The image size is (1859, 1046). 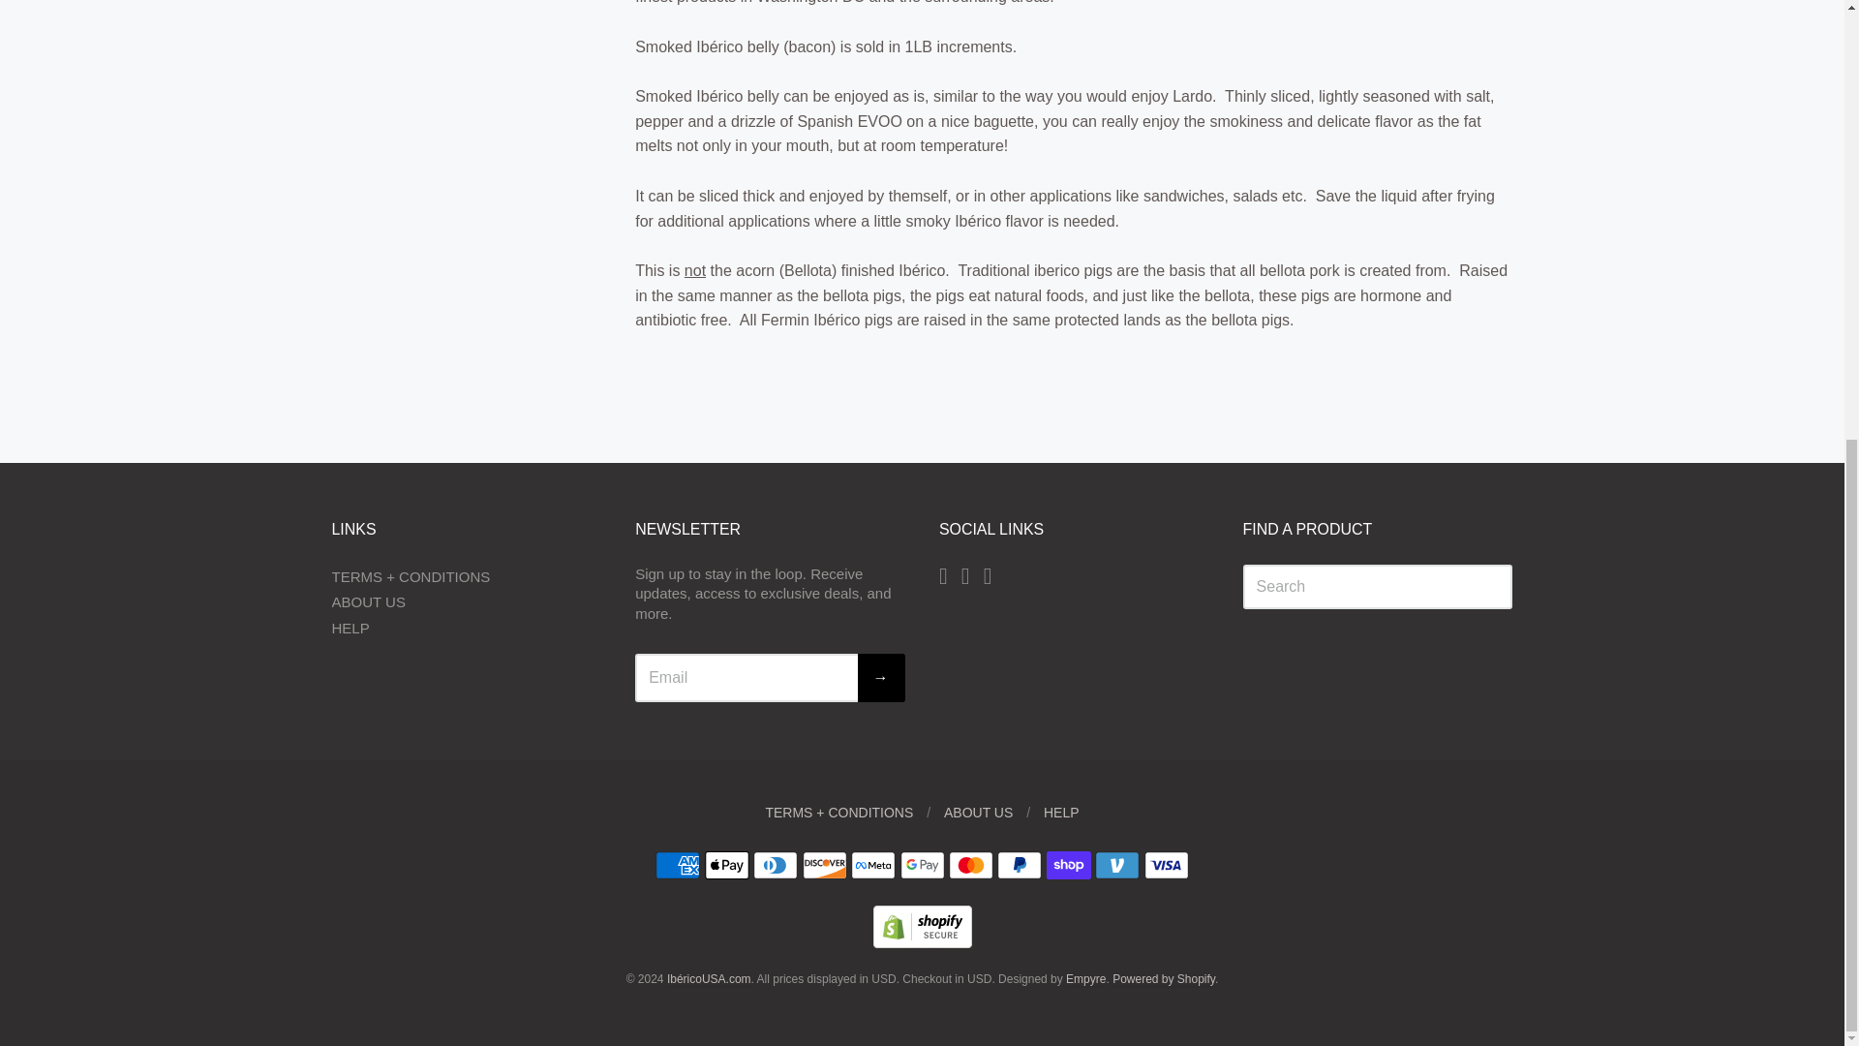 What do you see at coordinates (465, 630) in the screenshot?
I see `HELP` at bounding box center [465, 630].